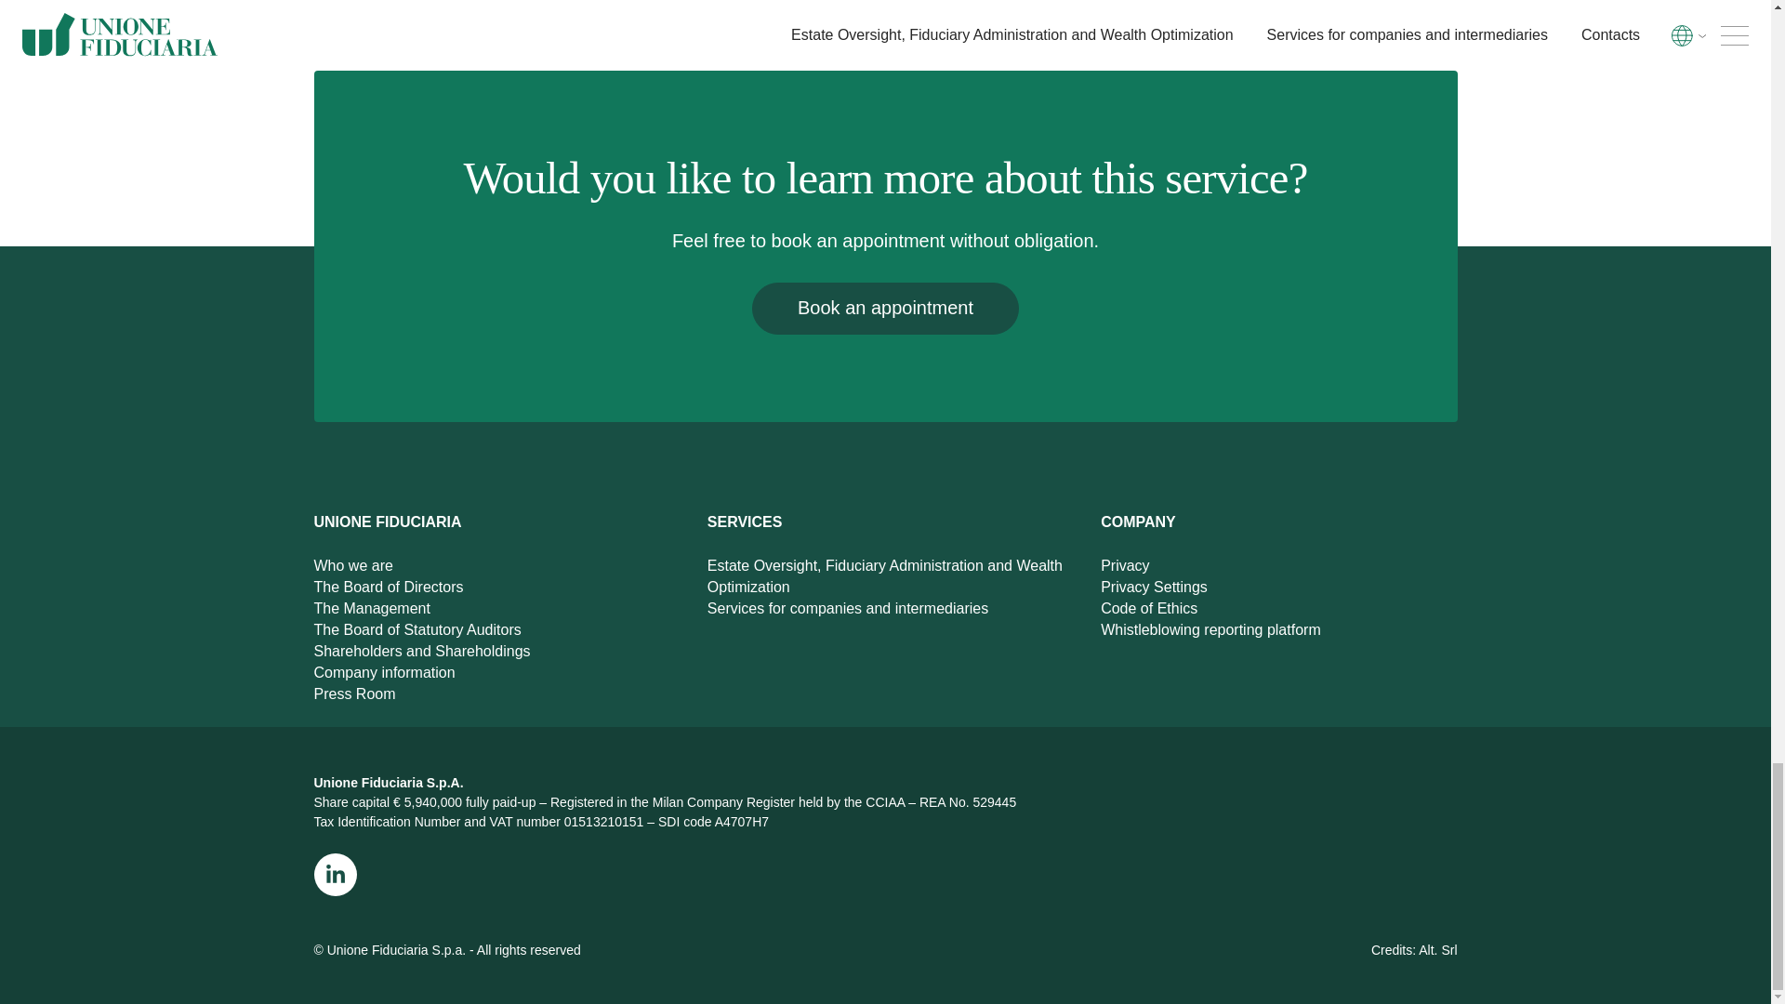  What do you see at coordinates (355, 703) in the screenshot?
I see `Press Room` at bounding box center [355, 703].